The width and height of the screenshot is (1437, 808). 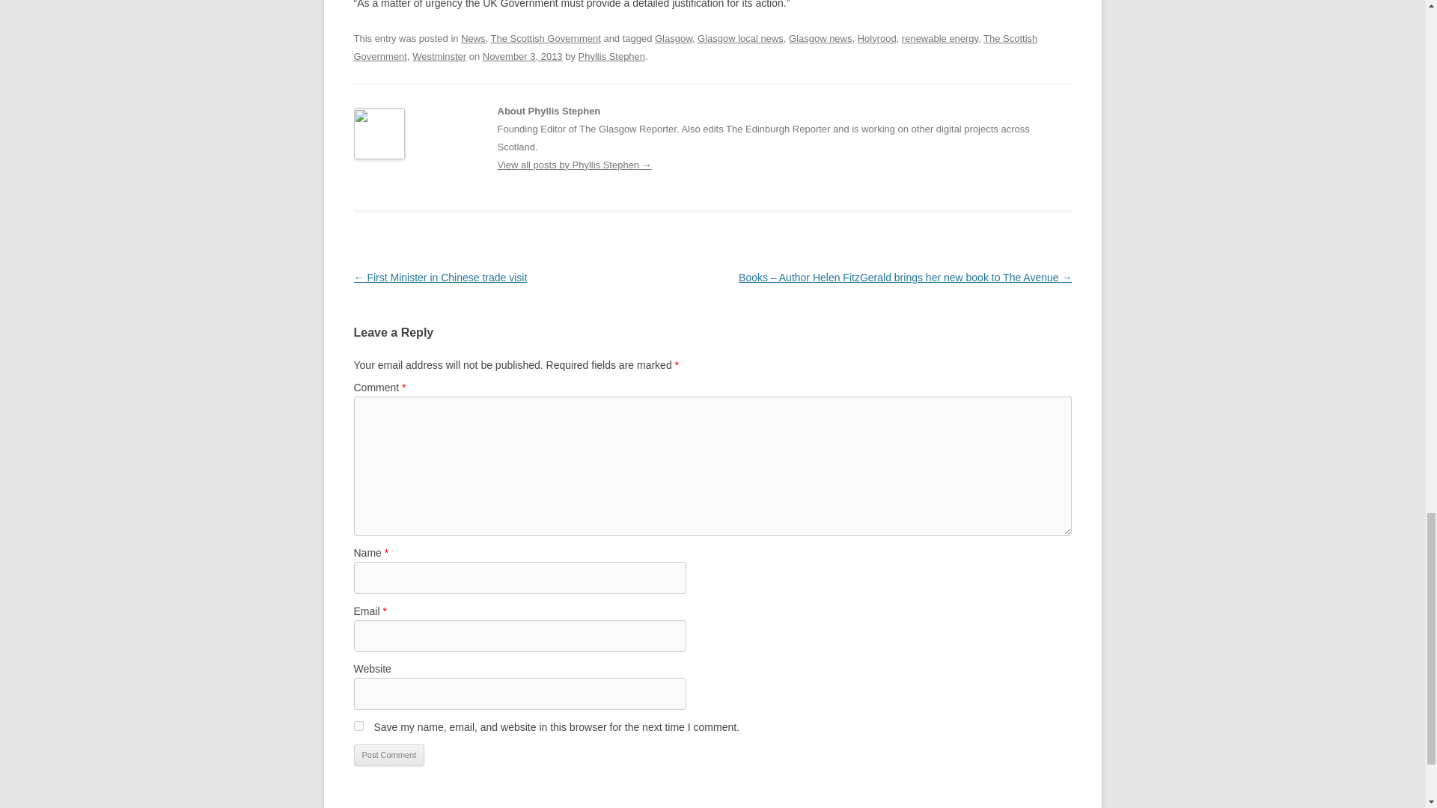 What do you see at coordinates (820, 39) in the screenshot?
I see `Glasgow news` at bounding box center [820, 39].